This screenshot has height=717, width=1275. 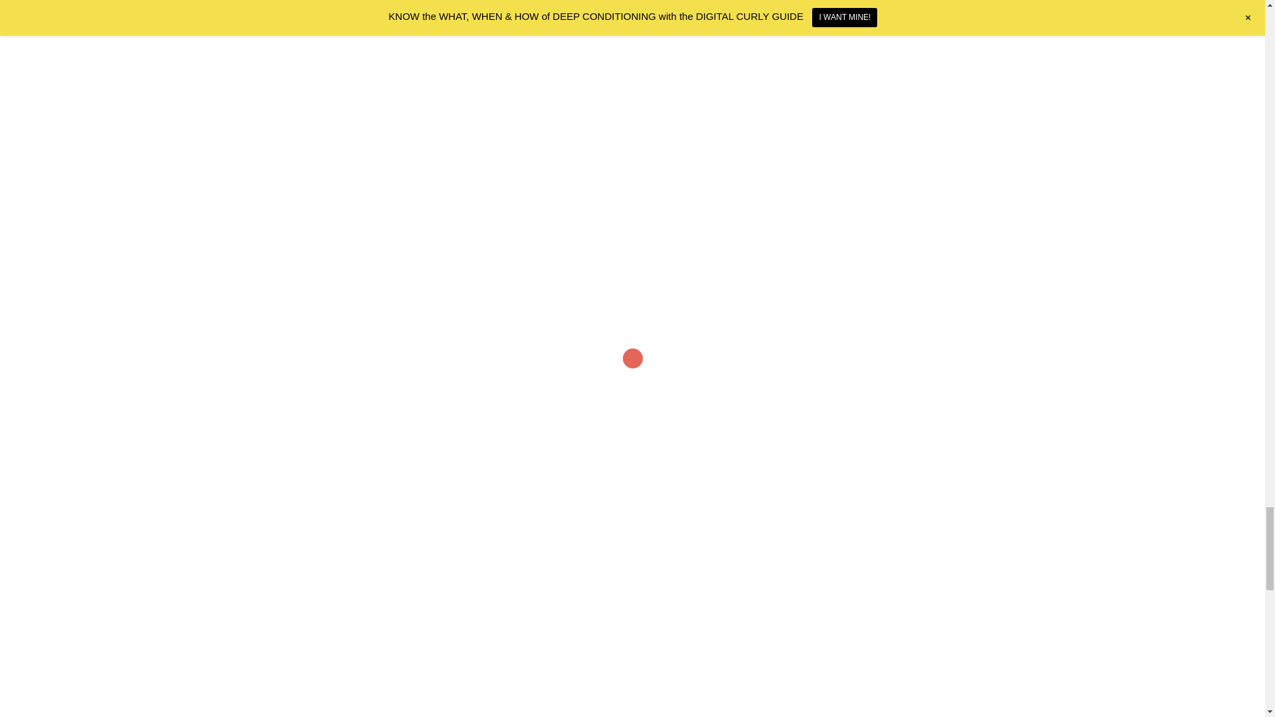 What do you see at coordinates (380, 620) in the screenshot?
I see `Tips To Achieve A Perfect Curly Hair Set` at bounding box center [380, 620].